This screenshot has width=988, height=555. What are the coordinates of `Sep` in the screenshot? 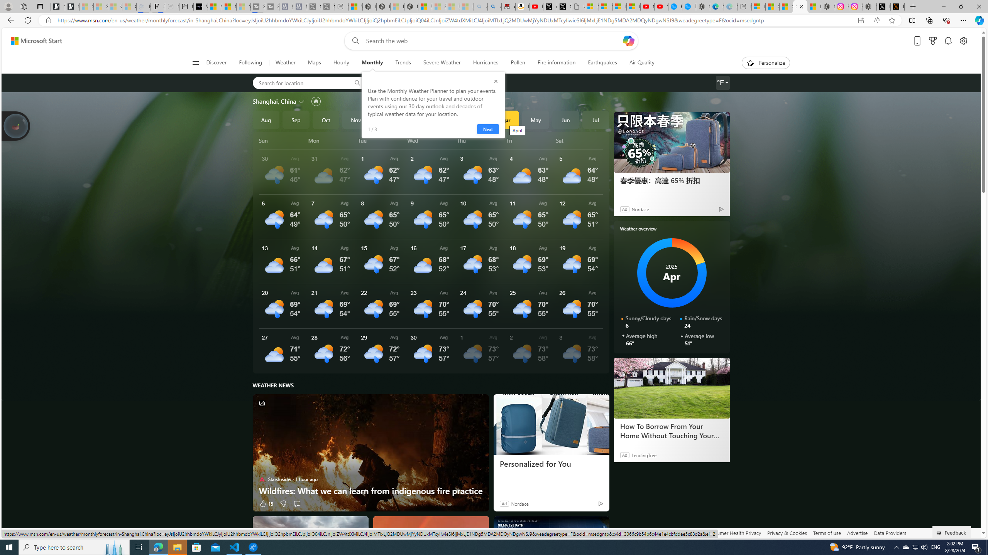 It's located at (296, 119).